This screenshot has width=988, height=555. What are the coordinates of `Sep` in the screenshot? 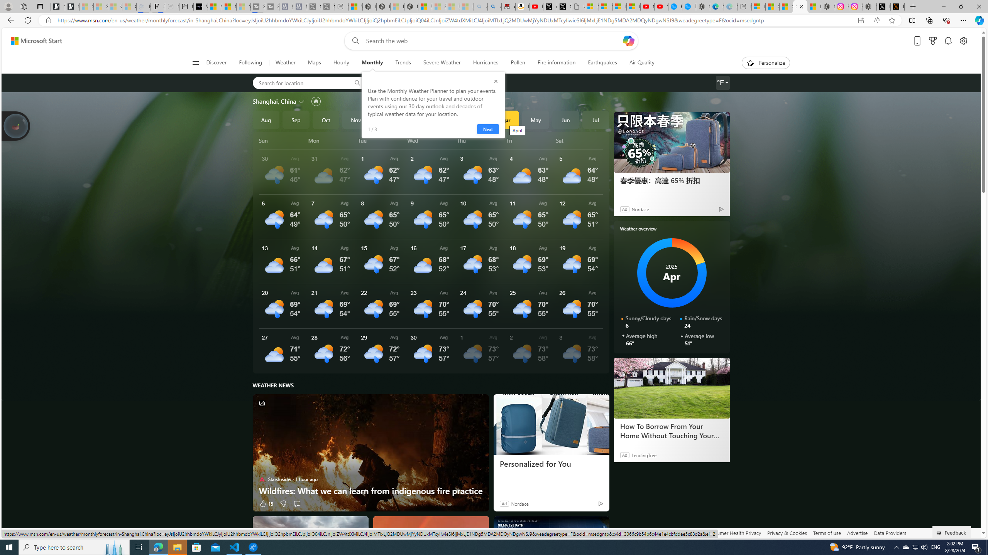 It's located at (296, 119).